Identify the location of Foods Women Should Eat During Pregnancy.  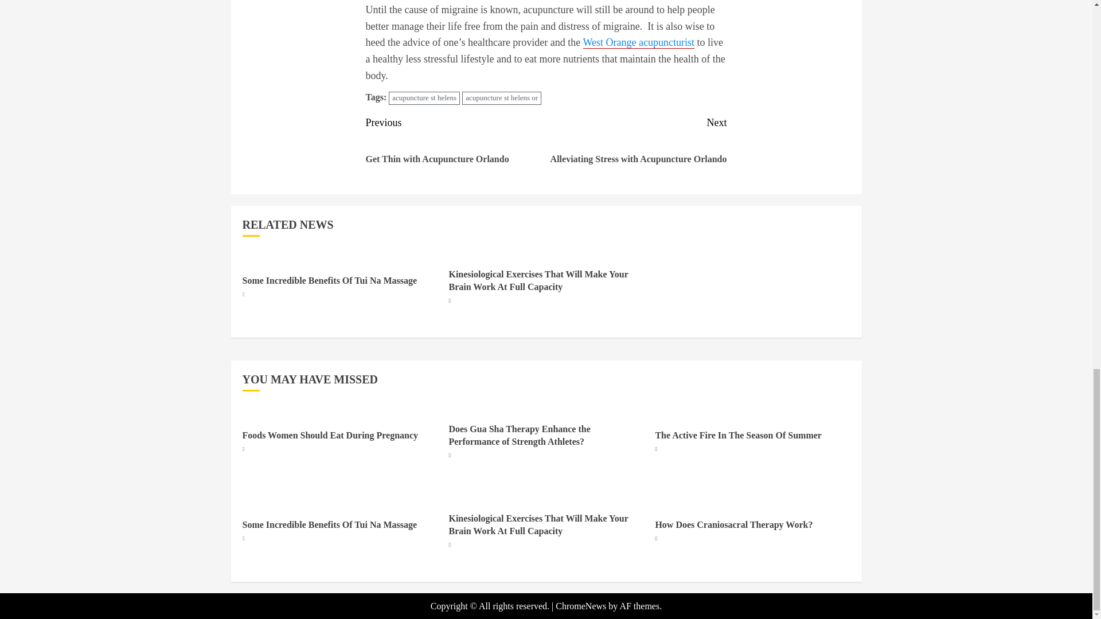
(502, 97).